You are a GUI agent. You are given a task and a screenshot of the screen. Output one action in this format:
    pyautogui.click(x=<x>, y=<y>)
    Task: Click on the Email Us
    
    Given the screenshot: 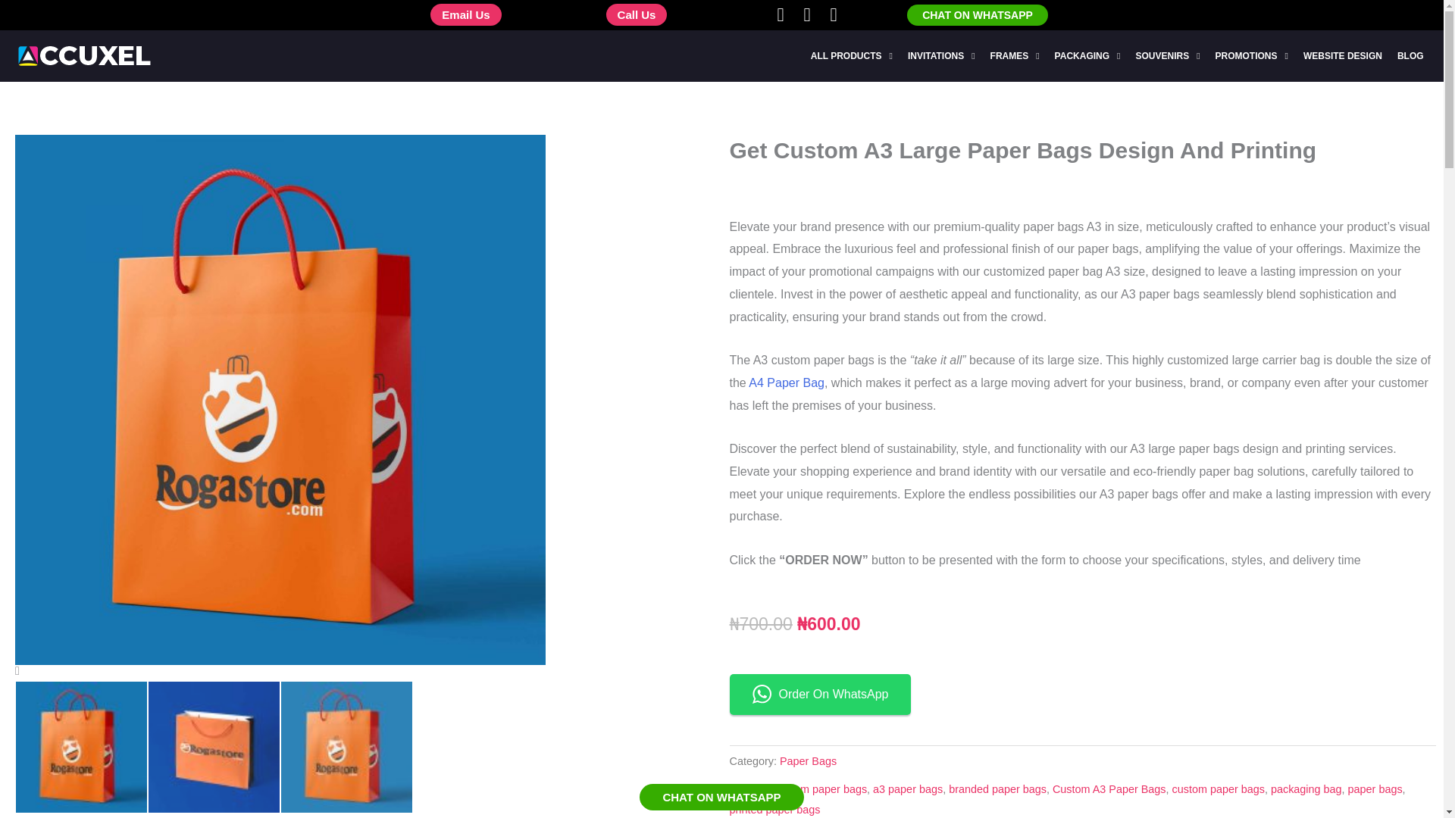 What is the action you would take?
    pyautogui.click(x=465, y=14)
    